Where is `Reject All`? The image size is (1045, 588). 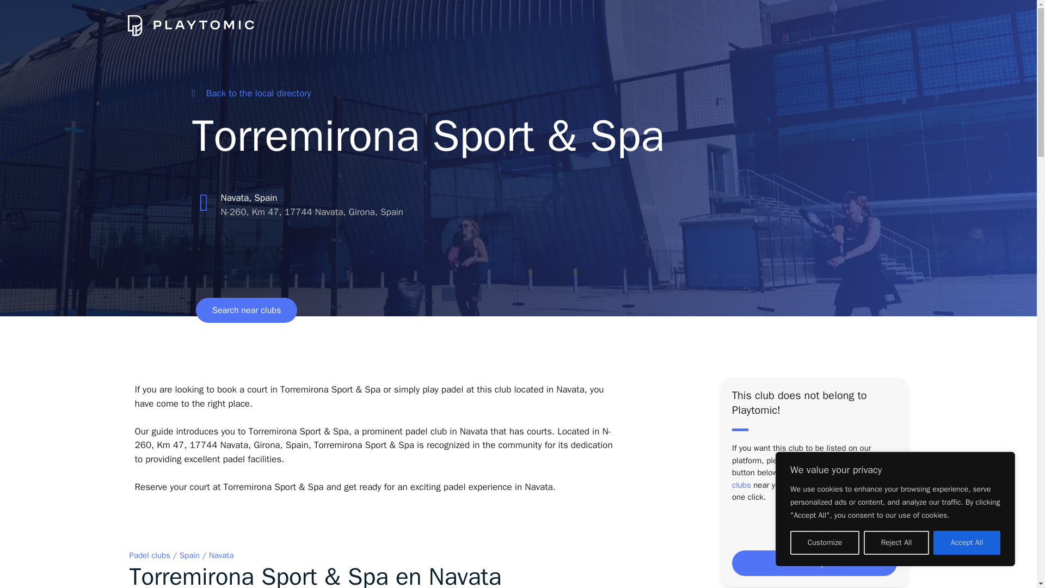
Reject All is located at coordinates (896, 543).